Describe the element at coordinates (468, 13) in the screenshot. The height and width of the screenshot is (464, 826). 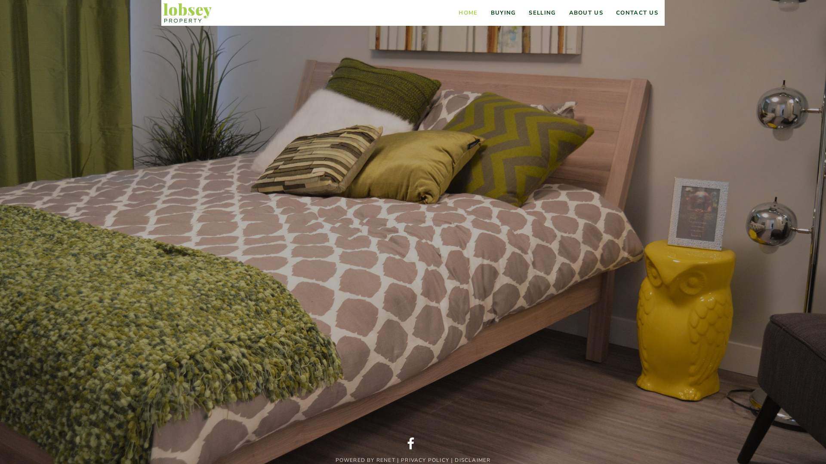
I see `HOME` at that location.